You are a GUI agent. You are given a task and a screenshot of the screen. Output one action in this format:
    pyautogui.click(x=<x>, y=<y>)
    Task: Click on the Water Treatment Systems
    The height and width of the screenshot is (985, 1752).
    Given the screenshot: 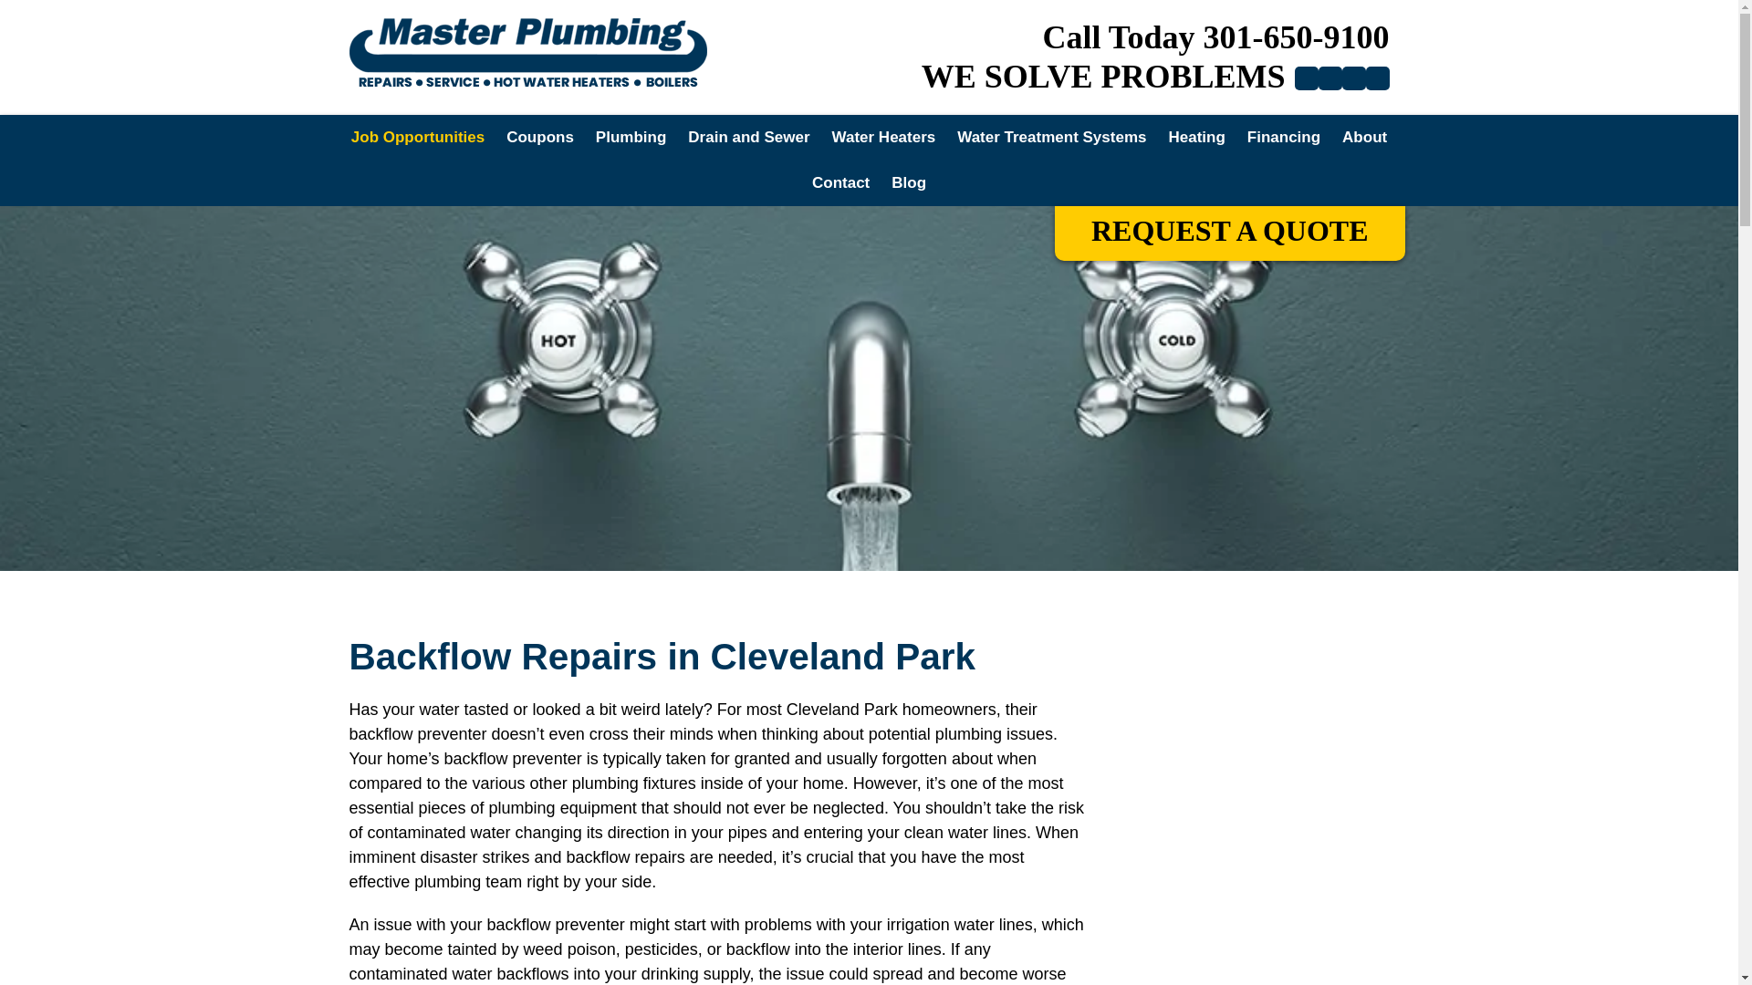 What is the action you would take?
    pyautogui.click(x=1051, y=138)
    